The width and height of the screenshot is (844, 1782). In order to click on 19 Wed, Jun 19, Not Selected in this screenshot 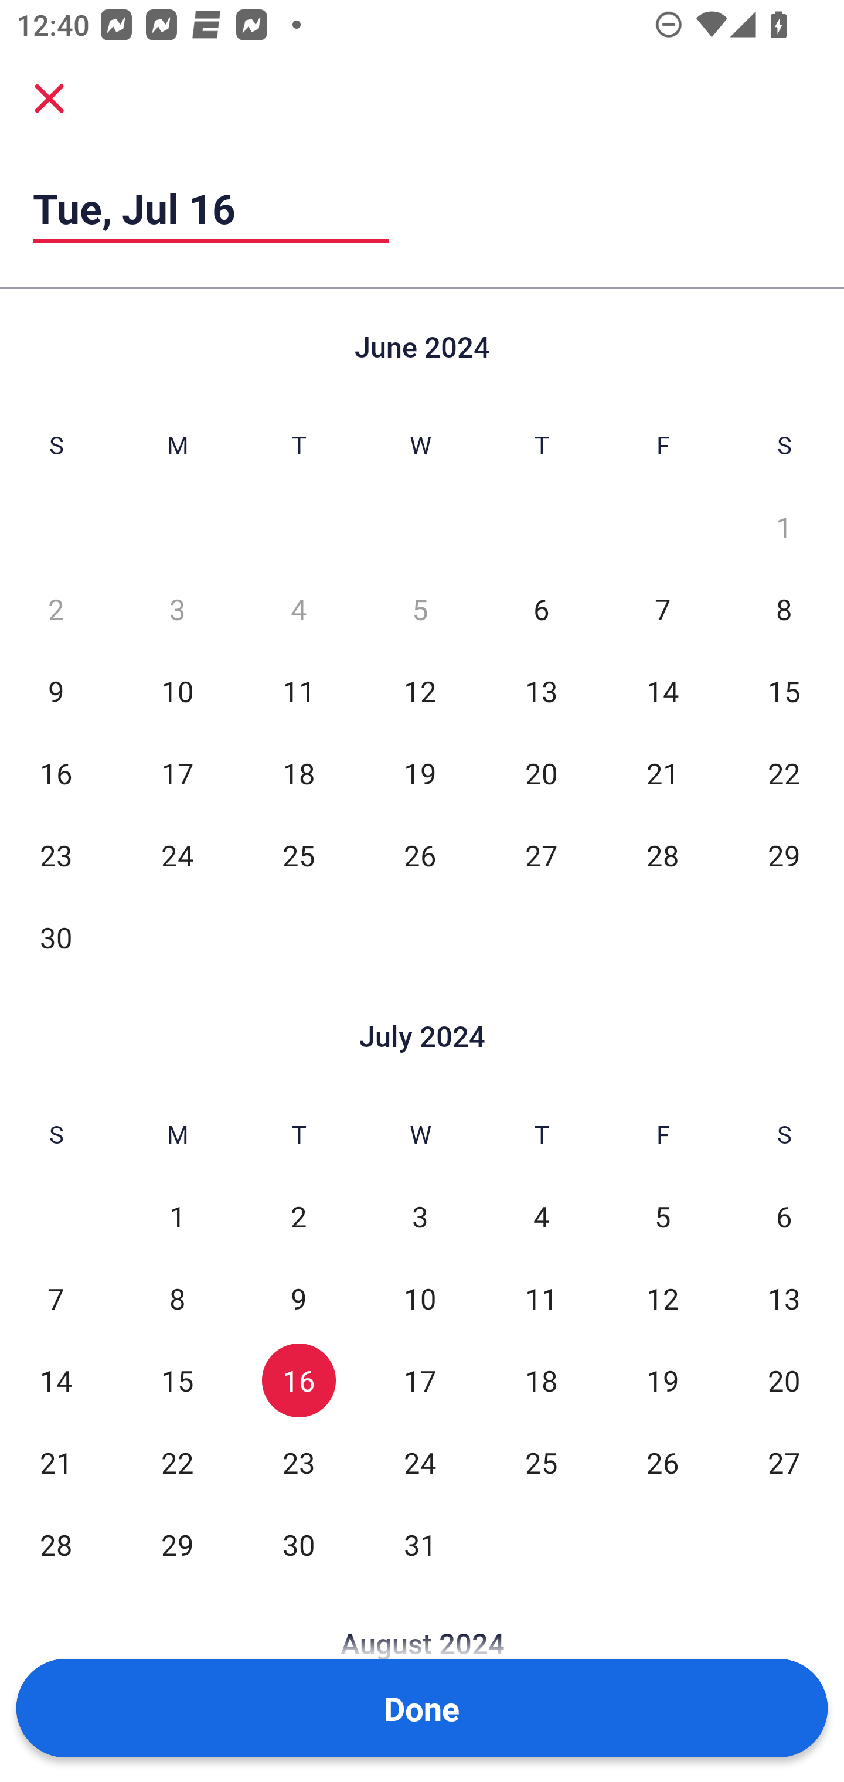, I will do `click(420, 773)`.